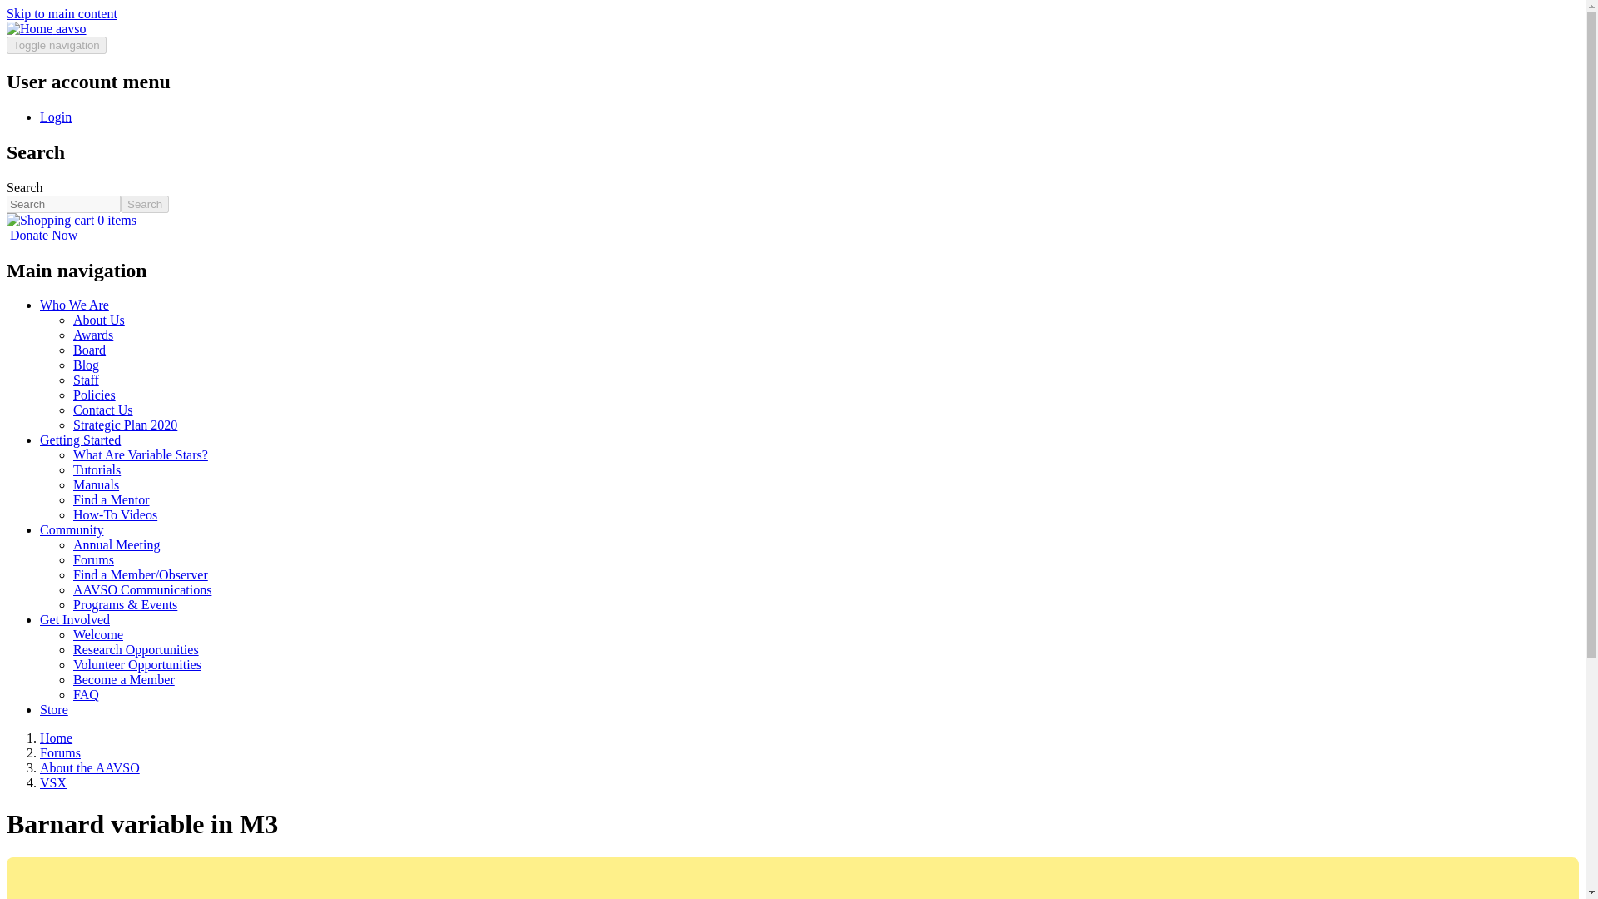 The height and width of the screenshot is (899, 1598). I want to click on Login, so click(56, 117).